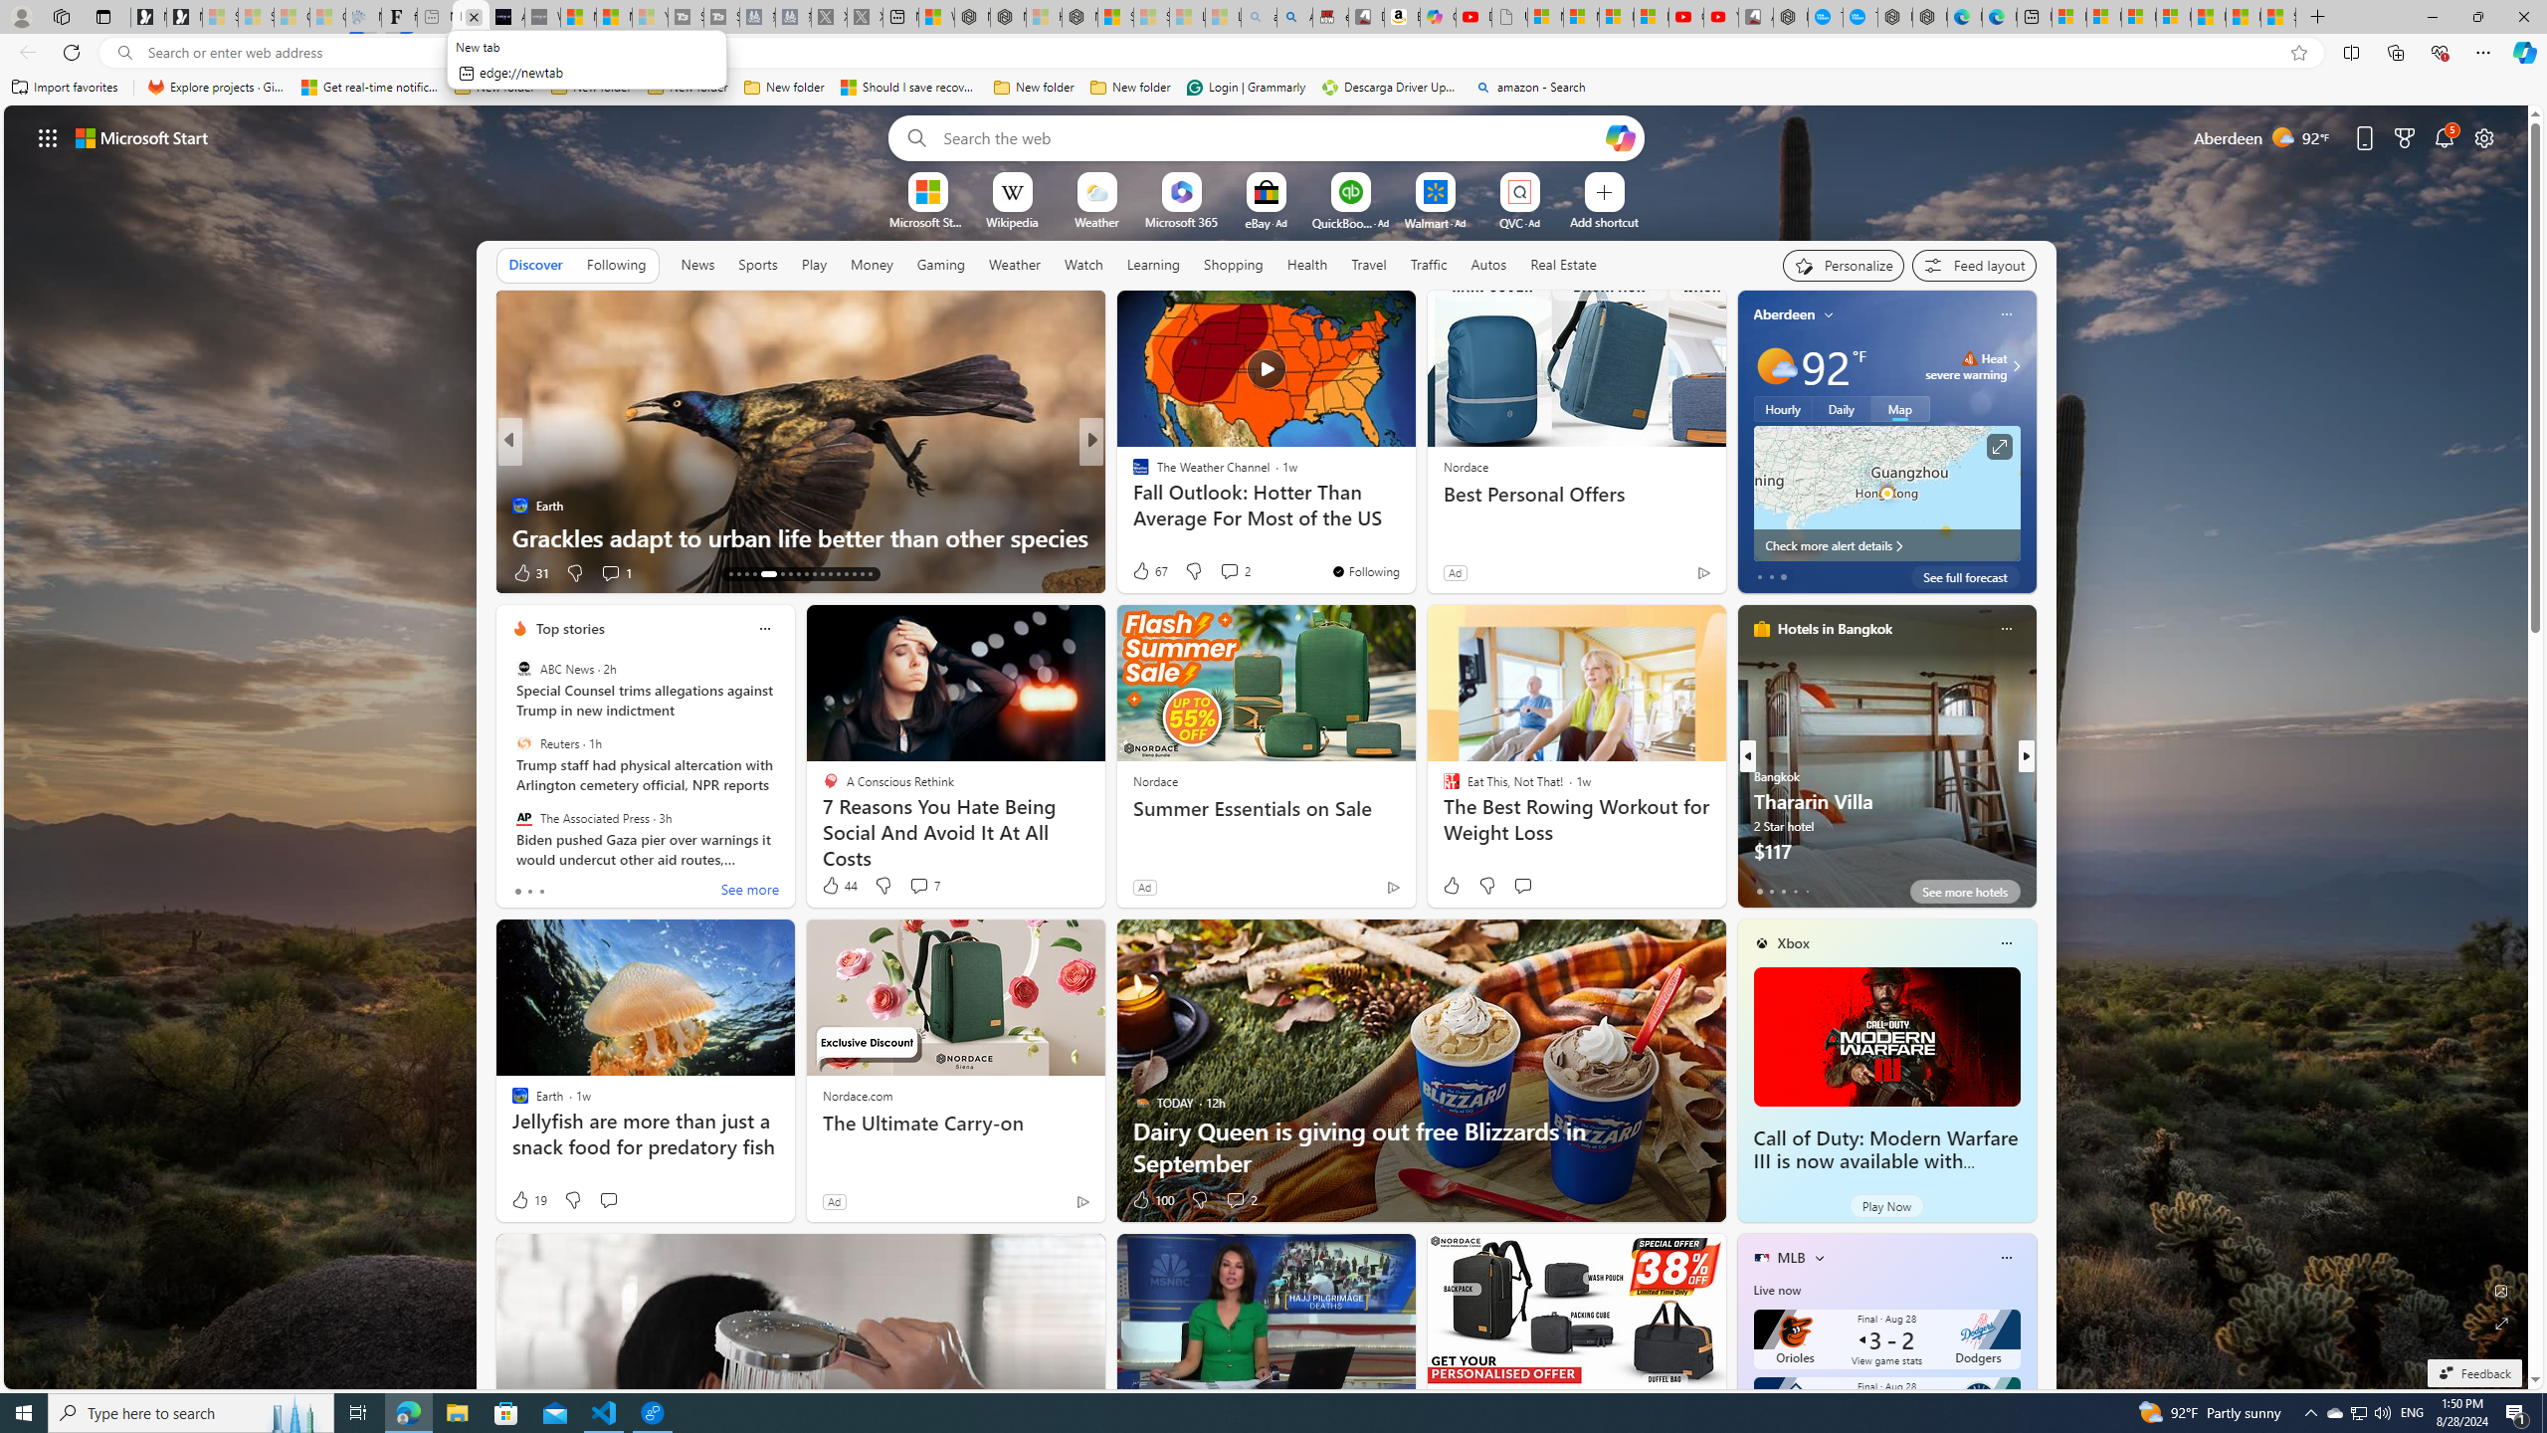 The image size is (2547, 1433). I want to click on tab-2, so click(1783, 891).